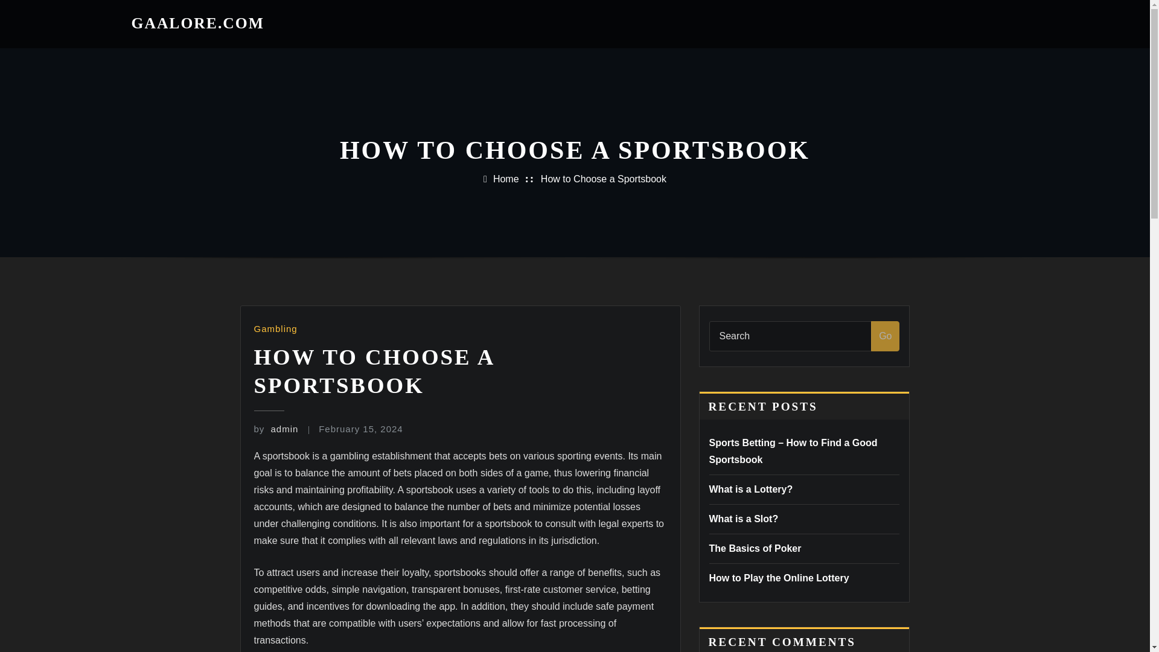 The height and width of the screenshot is (652, 1159). I want to click on What is a Lottery?, so click(750, 489).